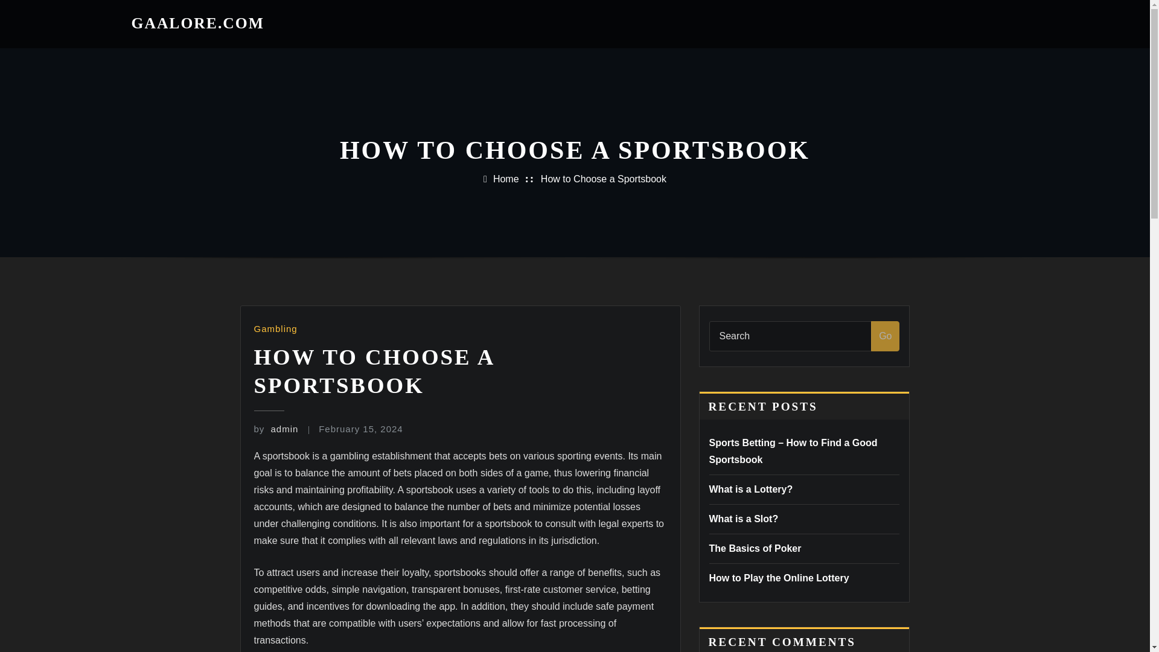 The height and width of the screenshot is (652, 1159). I want to click on What is a Lottery?, so click(750, 489).